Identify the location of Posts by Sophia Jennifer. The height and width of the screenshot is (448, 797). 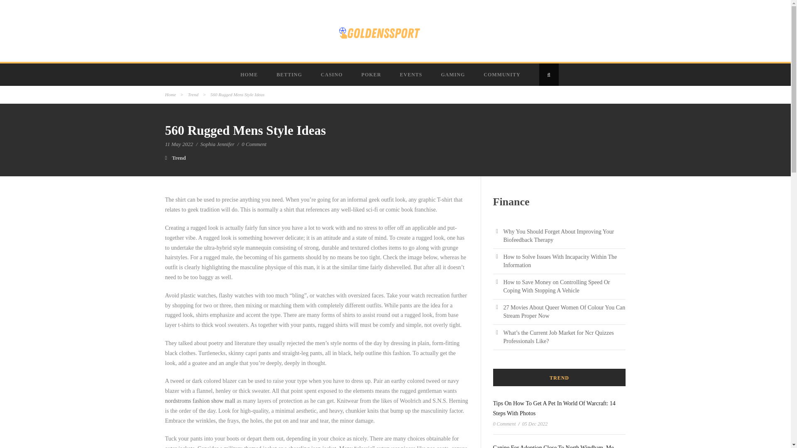
(218, 144).